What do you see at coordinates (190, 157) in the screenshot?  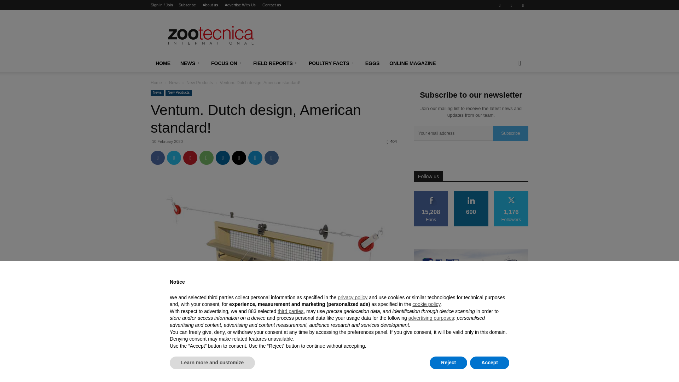 I see `Pinterest` at bounding box center [190, 157].